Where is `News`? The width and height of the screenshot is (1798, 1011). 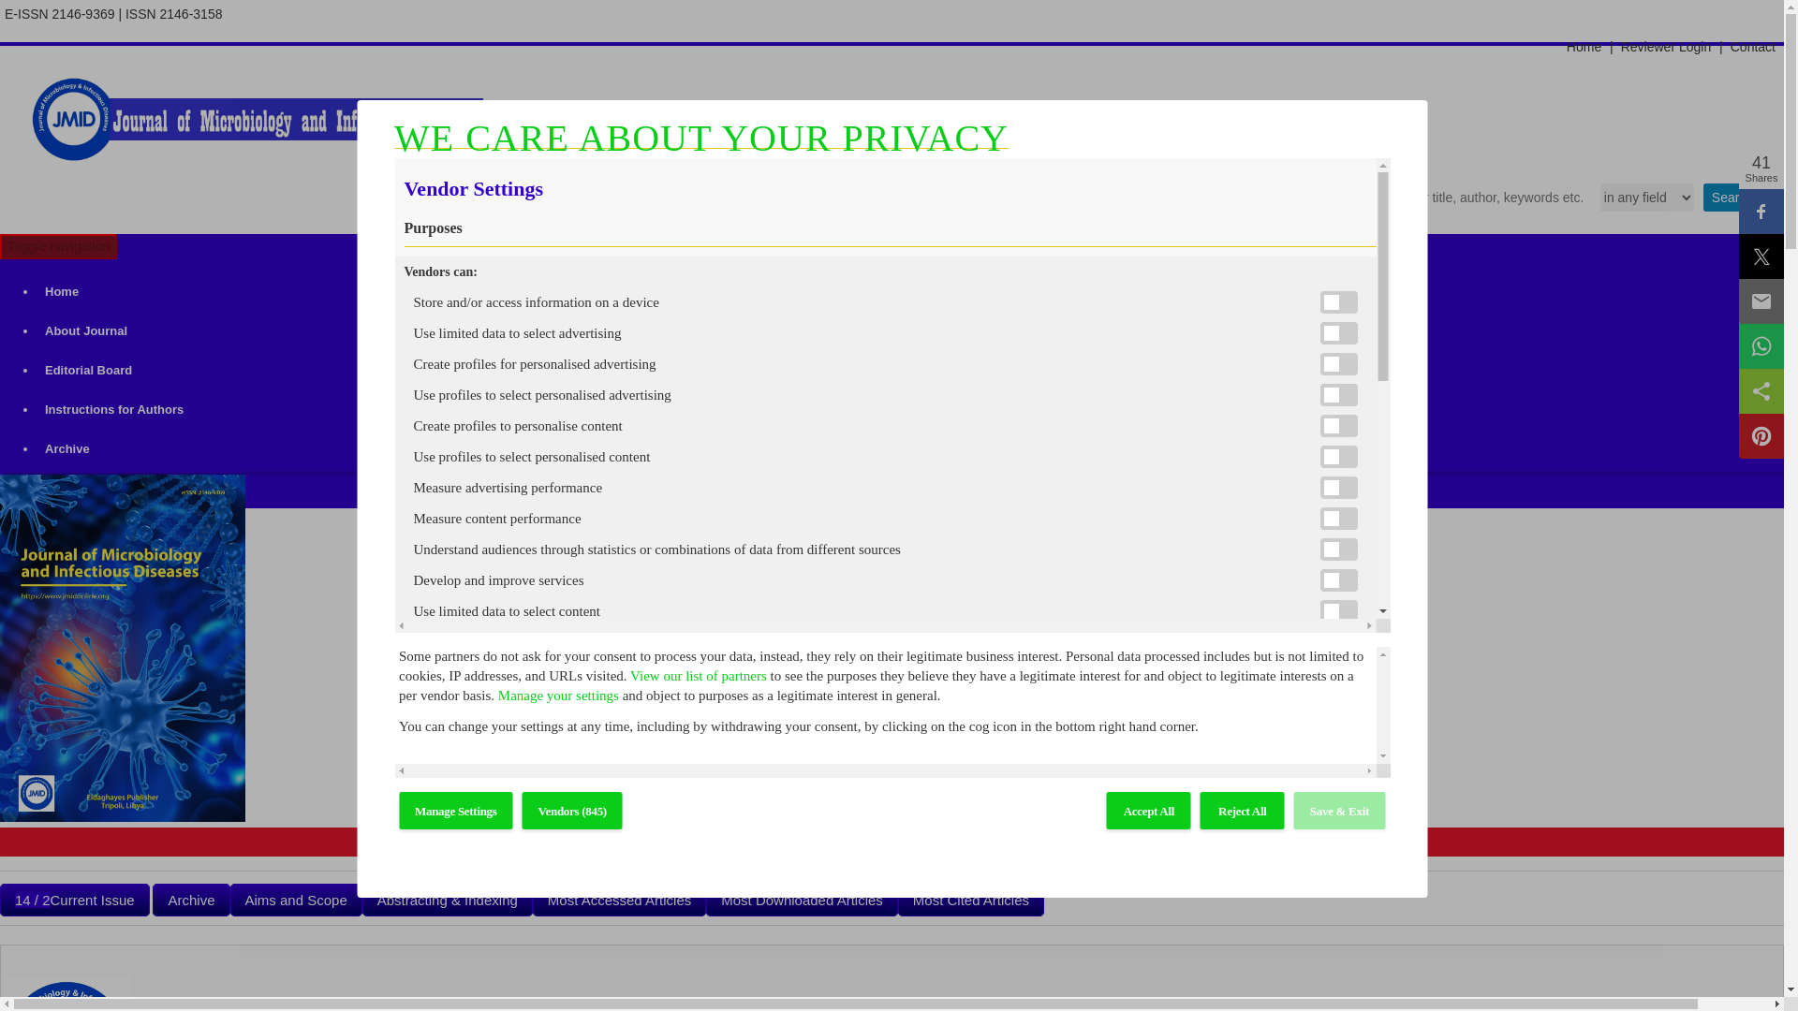 News is located at coordinates (910, 489).